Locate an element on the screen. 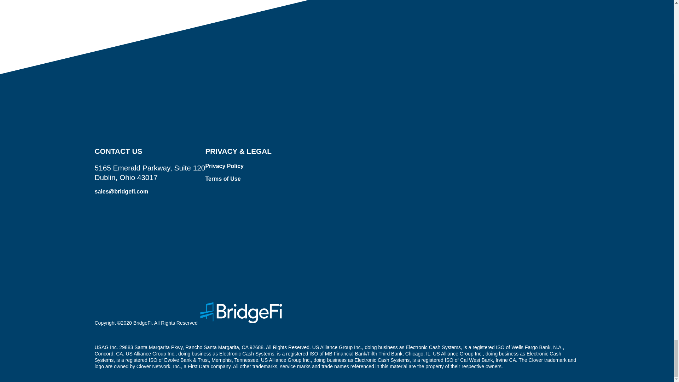 Image resolution: width=679 pixels, height=382 pixels. Privacy Policy is located at coordinates (224, 166).